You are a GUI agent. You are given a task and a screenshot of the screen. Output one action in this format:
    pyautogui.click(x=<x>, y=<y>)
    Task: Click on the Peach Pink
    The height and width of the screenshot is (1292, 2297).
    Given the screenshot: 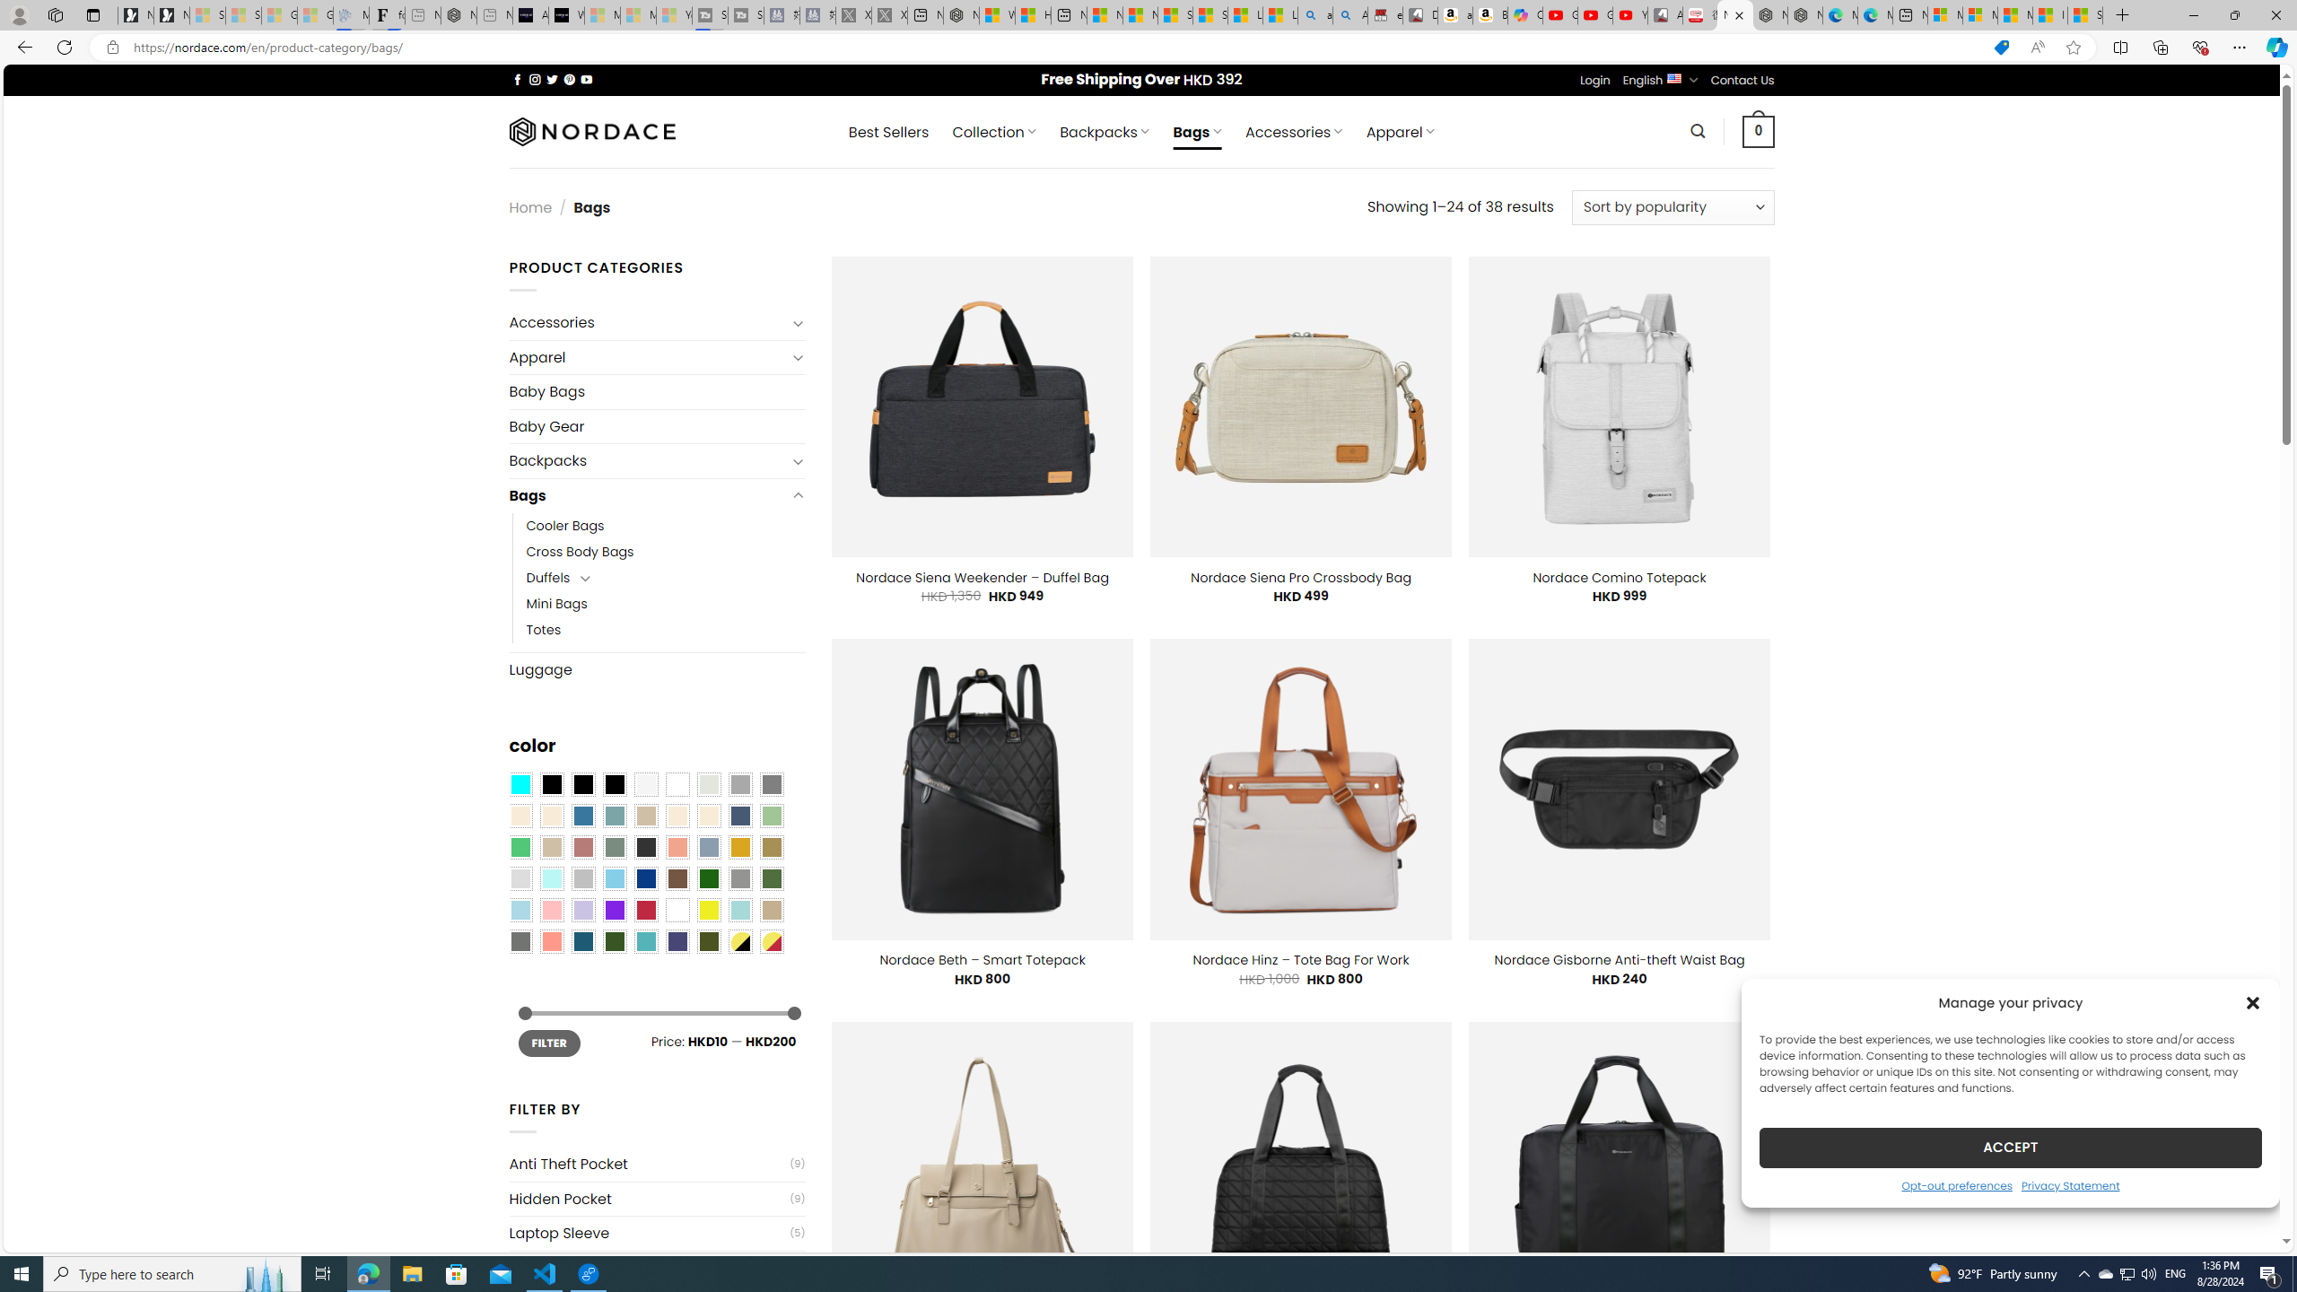 What is the action you would take?
    pyautogui.click(x=551, y=941)
    